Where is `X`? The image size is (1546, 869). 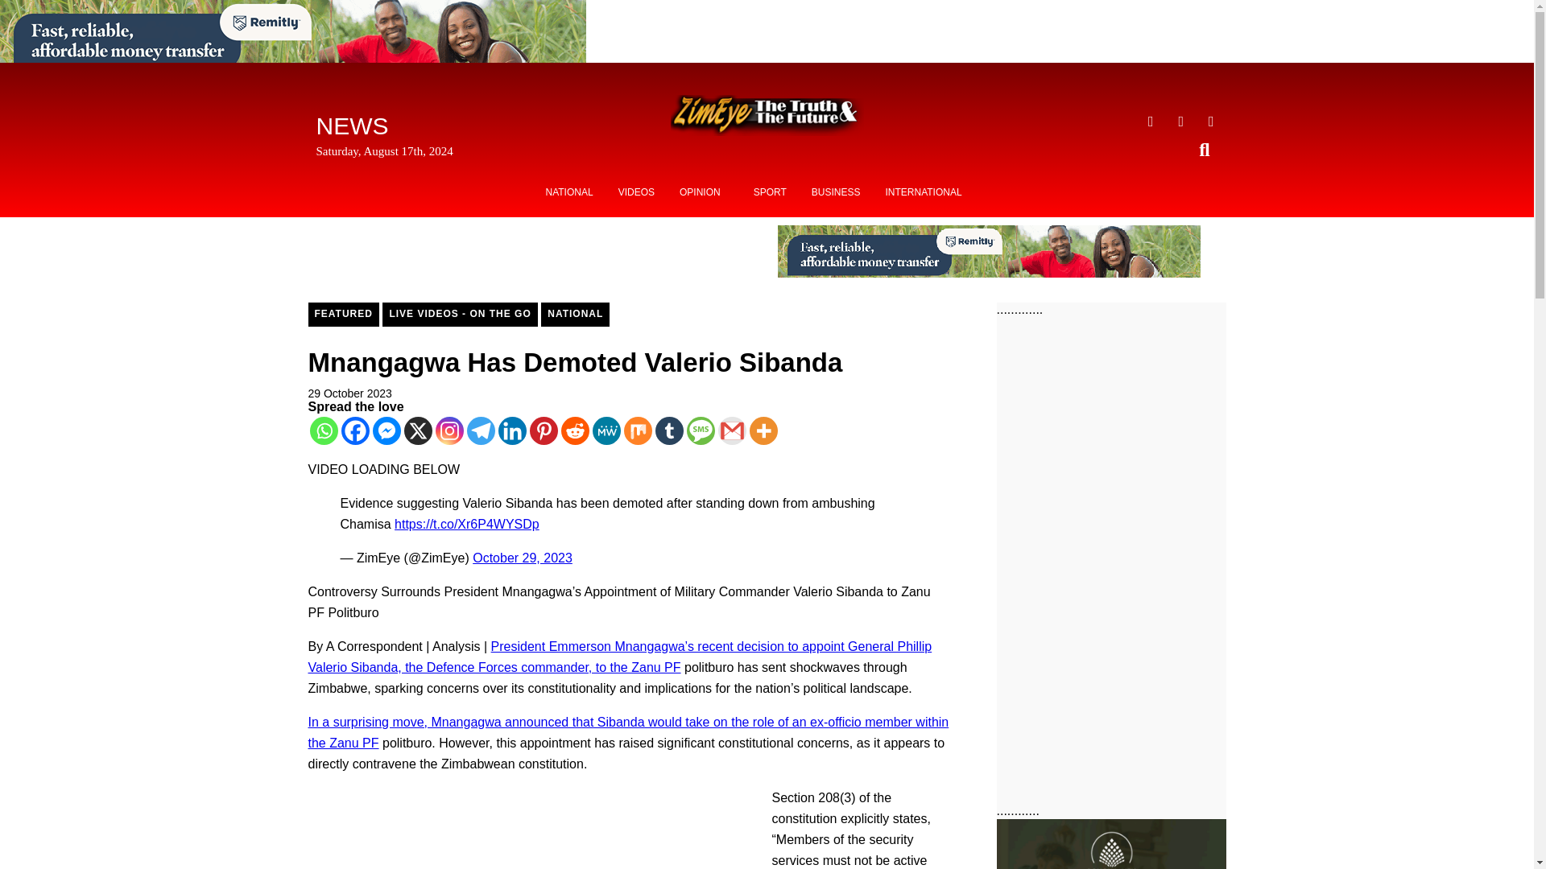
X is located at coordinates (418, 430).